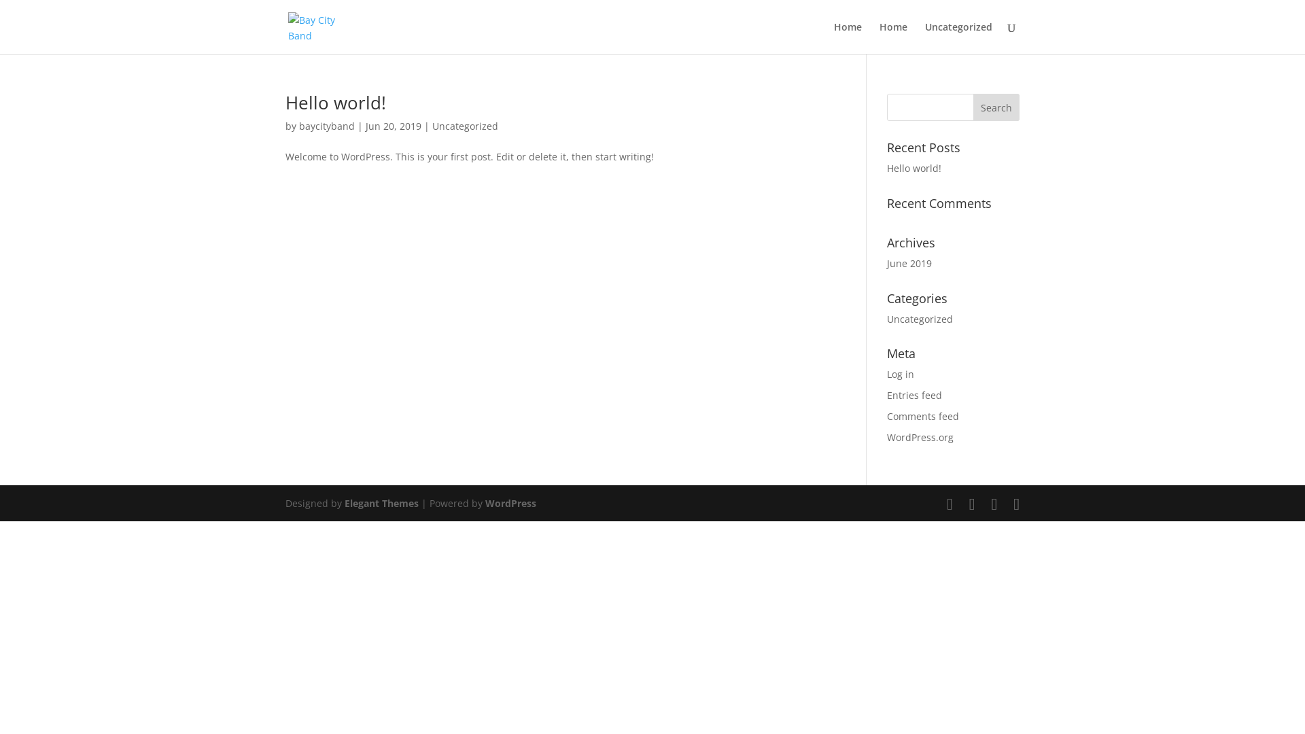  What do you see at coordinates (958, 38) in the screenshot?
I see `Uncategorized` at bounding box center [958, 38].